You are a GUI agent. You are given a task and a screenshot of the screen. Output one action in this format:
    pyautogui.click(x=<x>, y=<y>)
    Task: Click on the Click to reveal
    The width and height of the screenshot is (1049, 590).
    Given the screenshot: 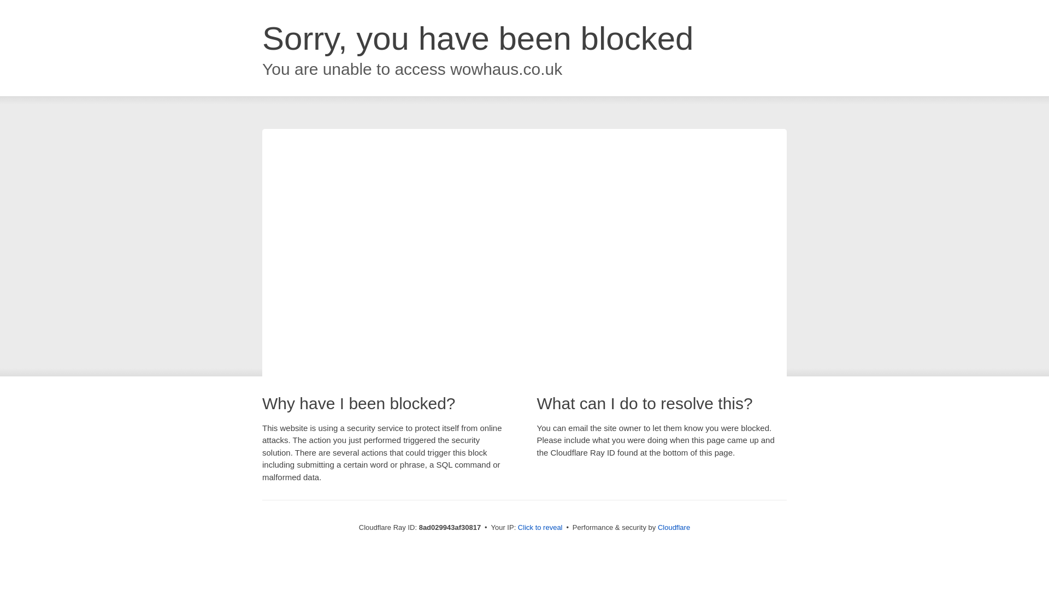 What is the action you would take?
    pyautogui.click(x=540, y=528)
    